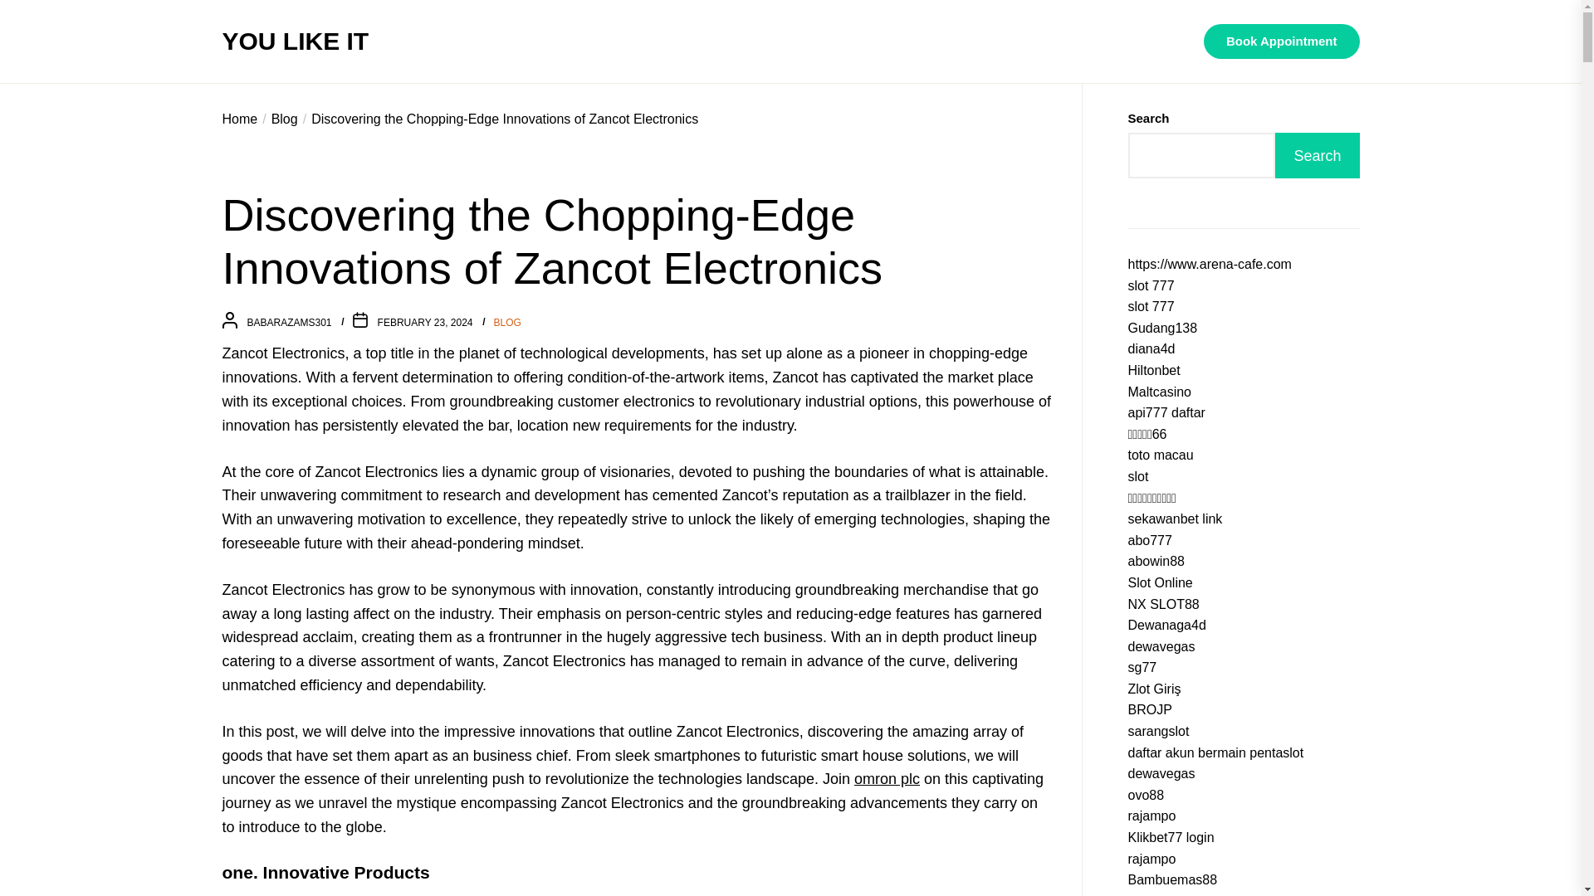  Describe the element at coordinates (1161, 647) in the screenshot. I see `dewavegas` at that location.